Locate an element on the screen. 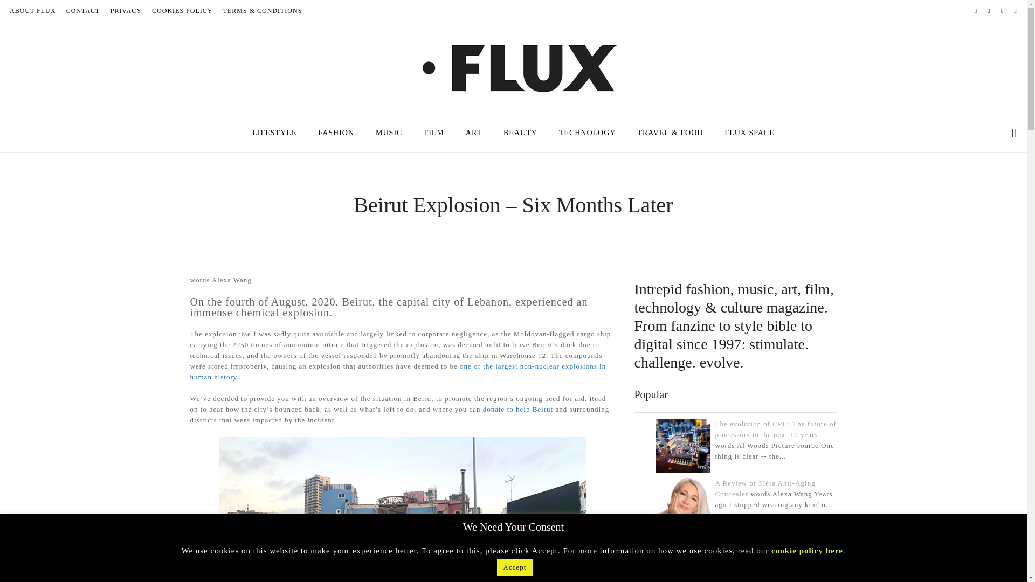 The image size is (1035, 582). MUSIC is located at coordinates (389, 133).